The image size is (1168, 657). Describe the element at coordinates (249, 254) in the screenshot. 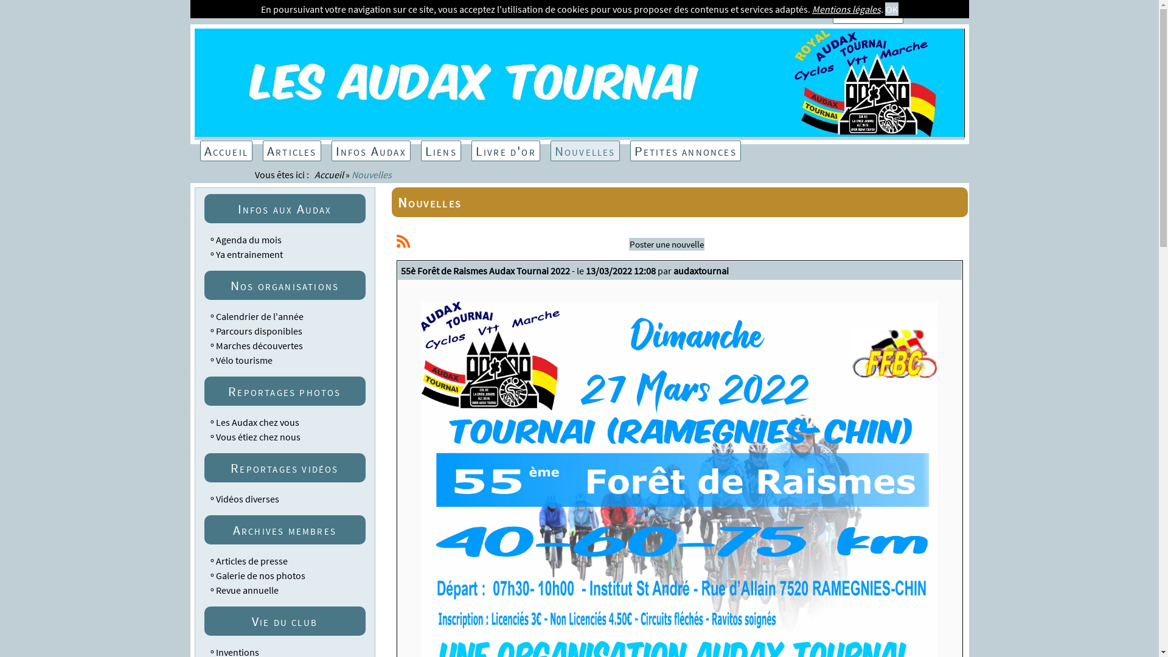

I see `Ya entrainement` at that location.